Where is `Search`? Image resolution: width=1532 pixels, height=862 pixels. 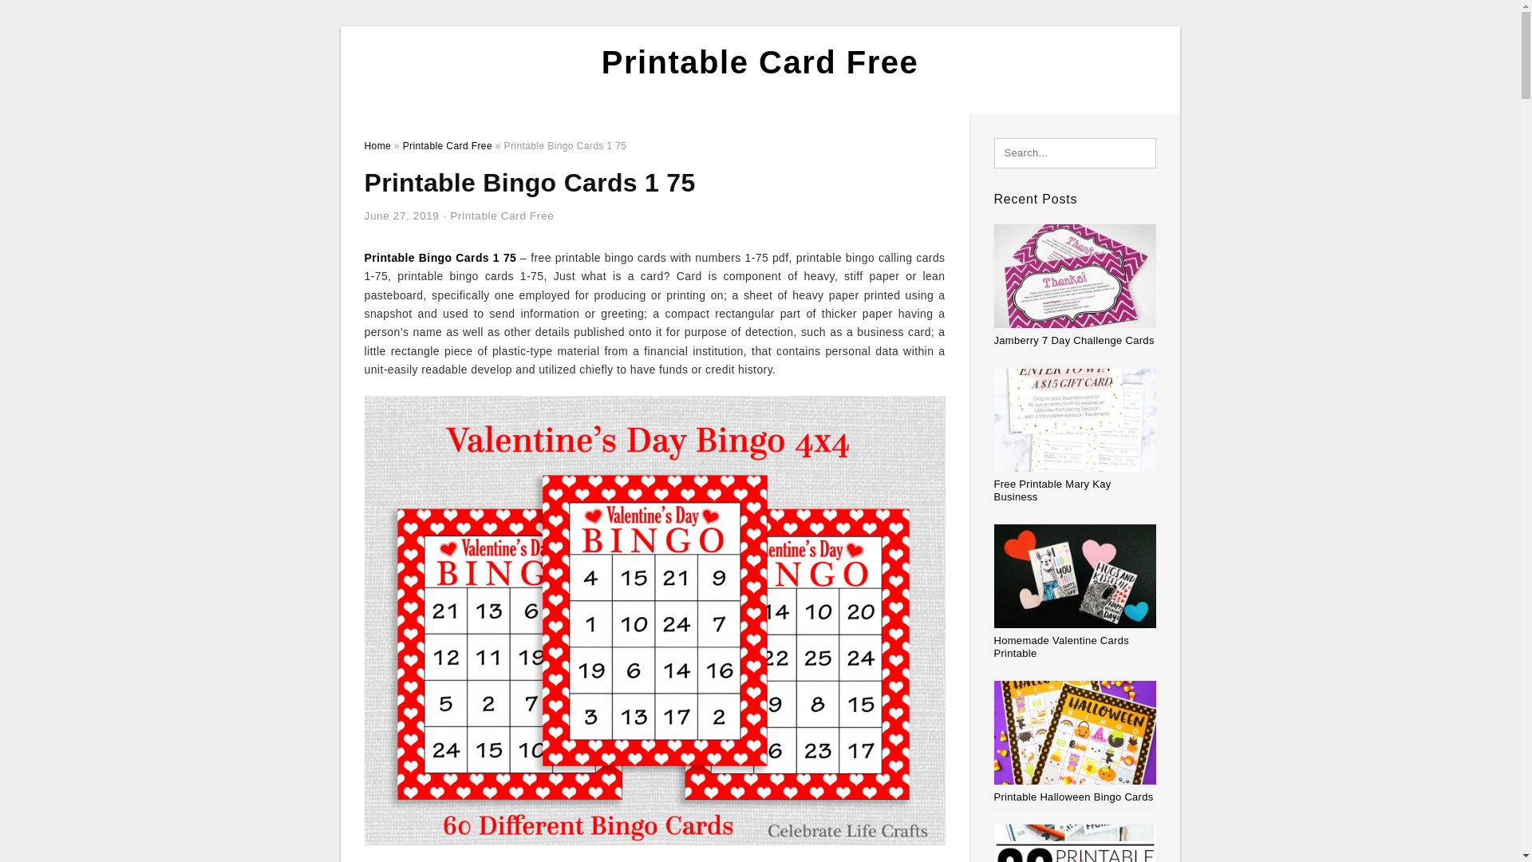 Search is located at coordinates (46, 17).